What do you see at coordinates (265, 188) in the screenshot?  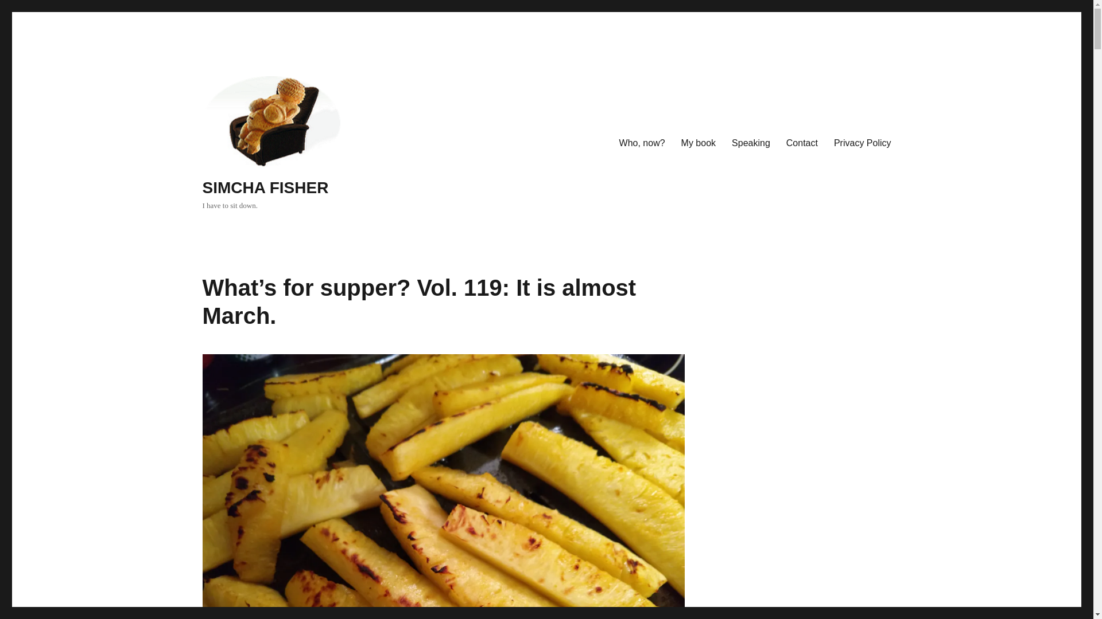 I see `SIMCHA FISHER` at bounding box center [265, 188].